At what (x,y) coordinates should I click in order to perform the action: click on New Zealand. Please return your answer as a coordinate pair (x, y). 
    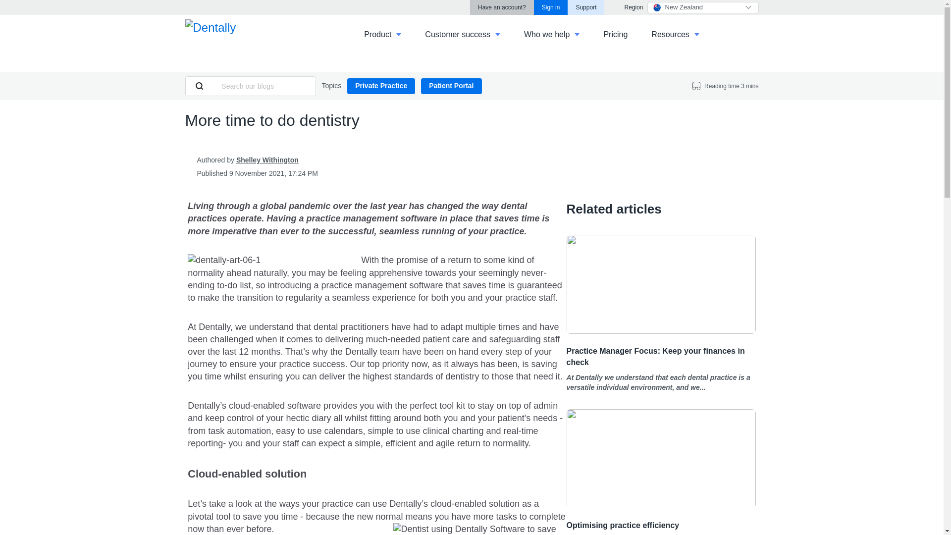
    Looking at the image, I should click on (702, 8).